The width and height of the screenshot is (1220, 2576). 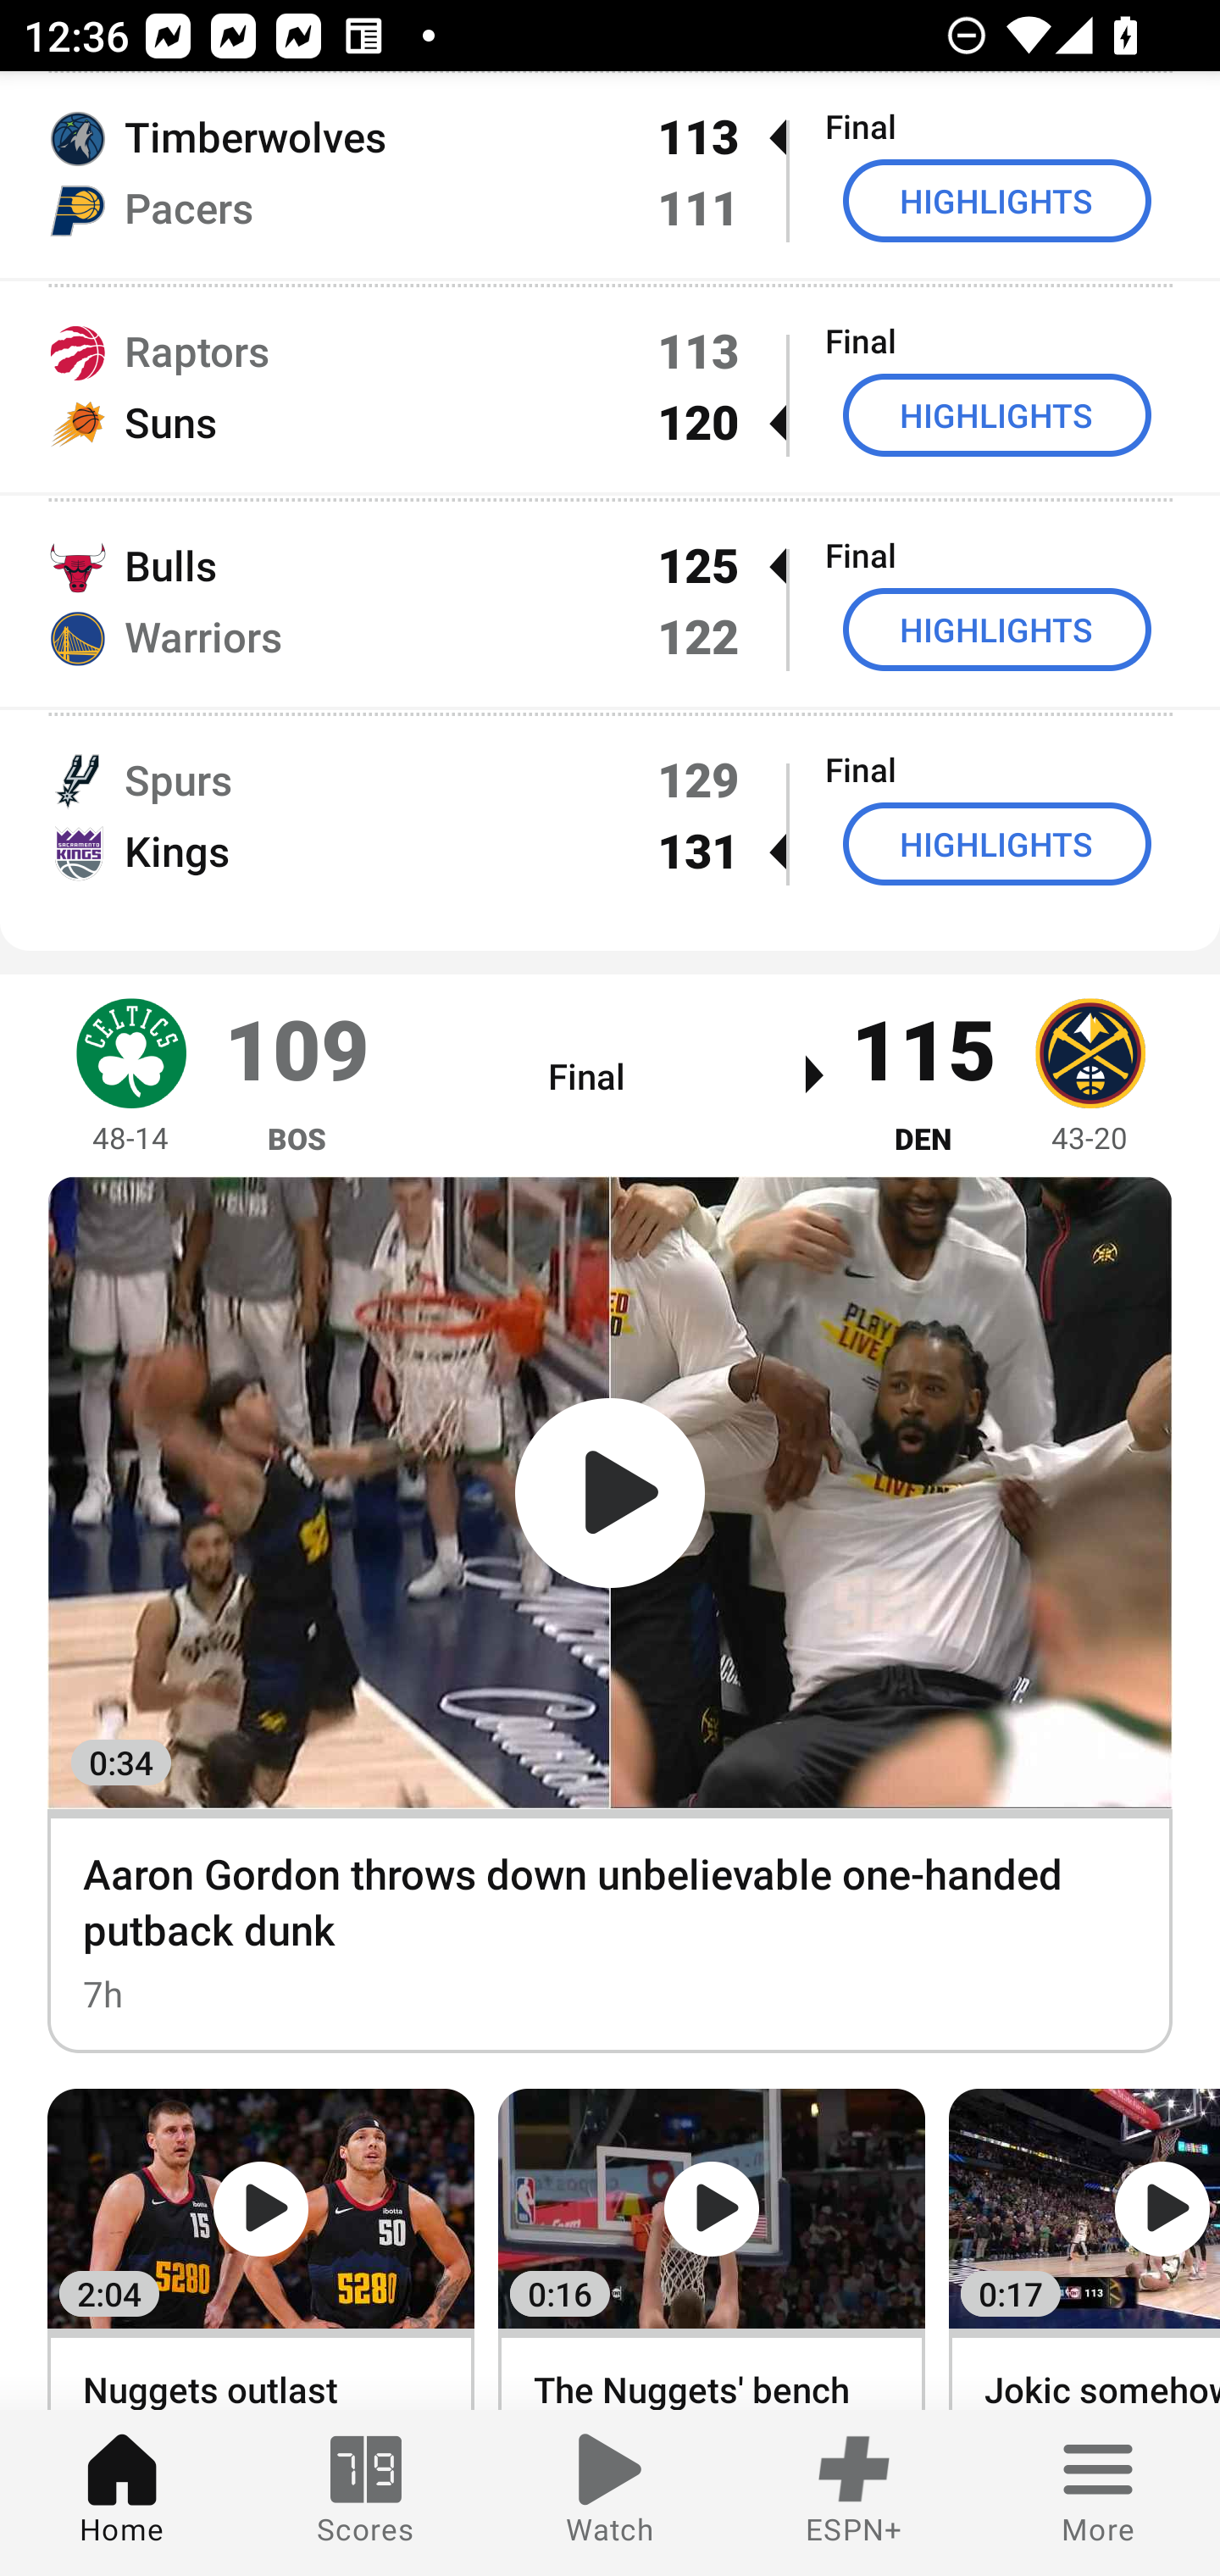 I want to click on Raptors 113 Final Suns 120  HIGHLIGHTS, so click(x=610, y=386).